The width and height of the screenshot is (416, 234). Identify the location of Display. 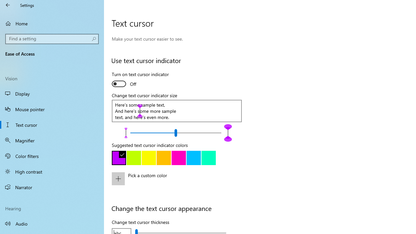
(52, 94).